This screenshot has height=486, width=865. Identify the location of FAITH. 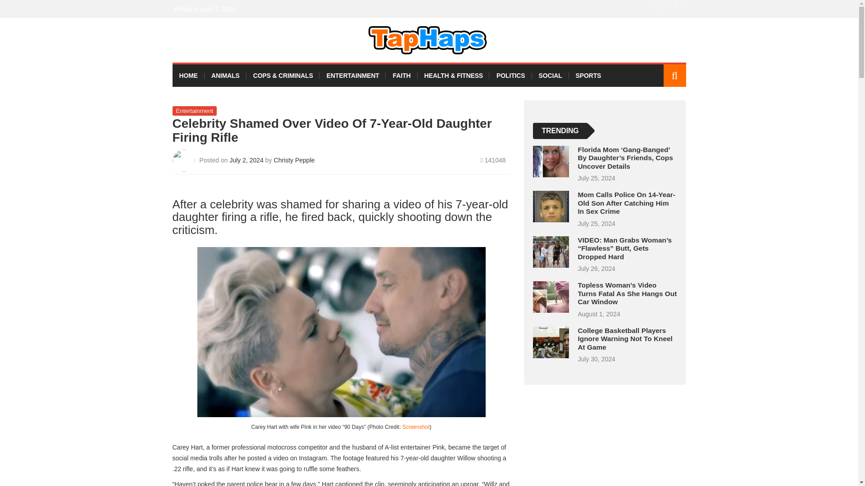
(402, 76).